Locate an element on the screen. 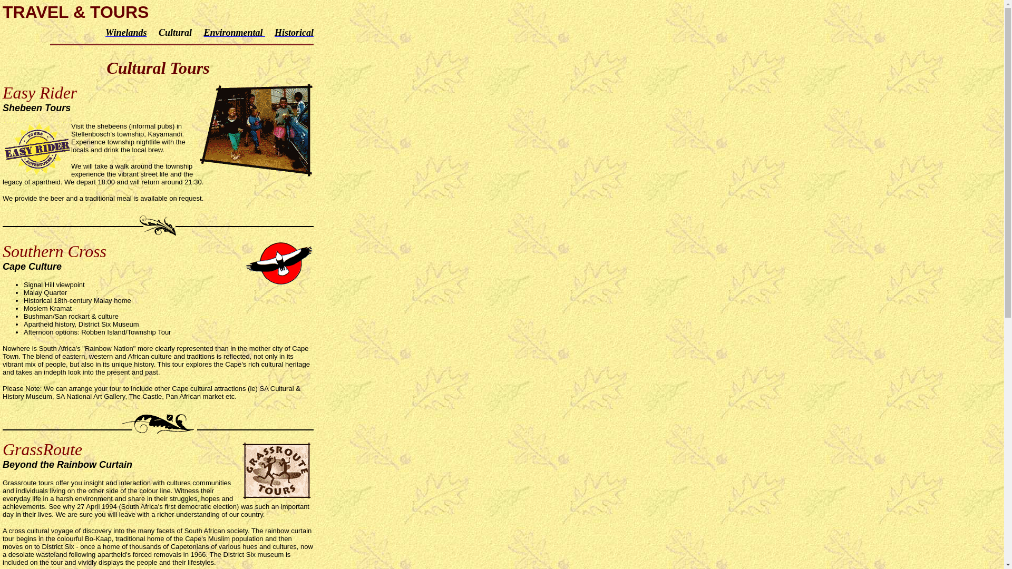 The height and width of the screenshot is (569, 1012). Historical is located at coordinates (294, 33).